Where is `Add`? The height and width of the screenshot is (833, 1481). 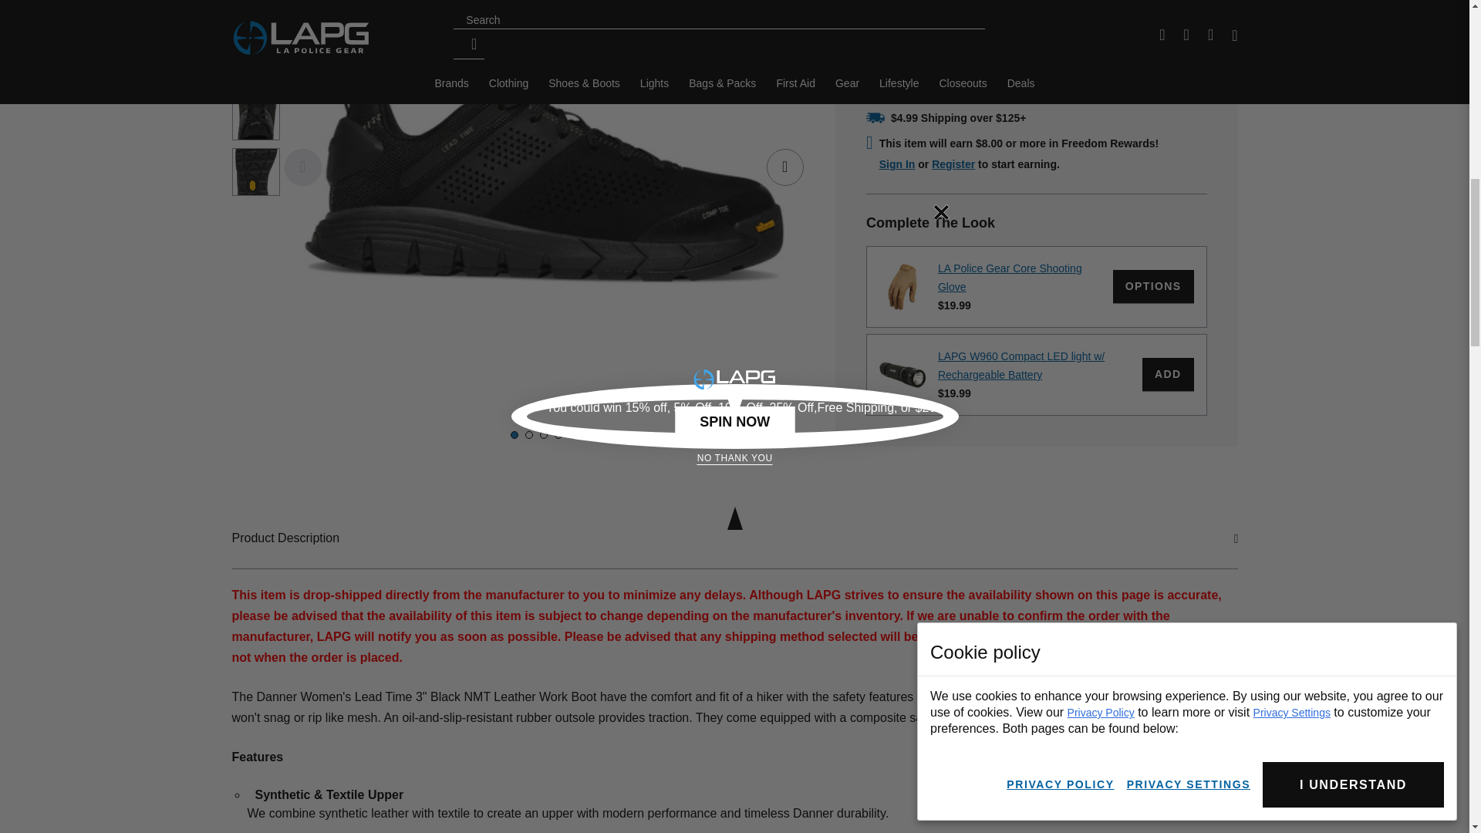 Add is located at coordinates (1168, 375).